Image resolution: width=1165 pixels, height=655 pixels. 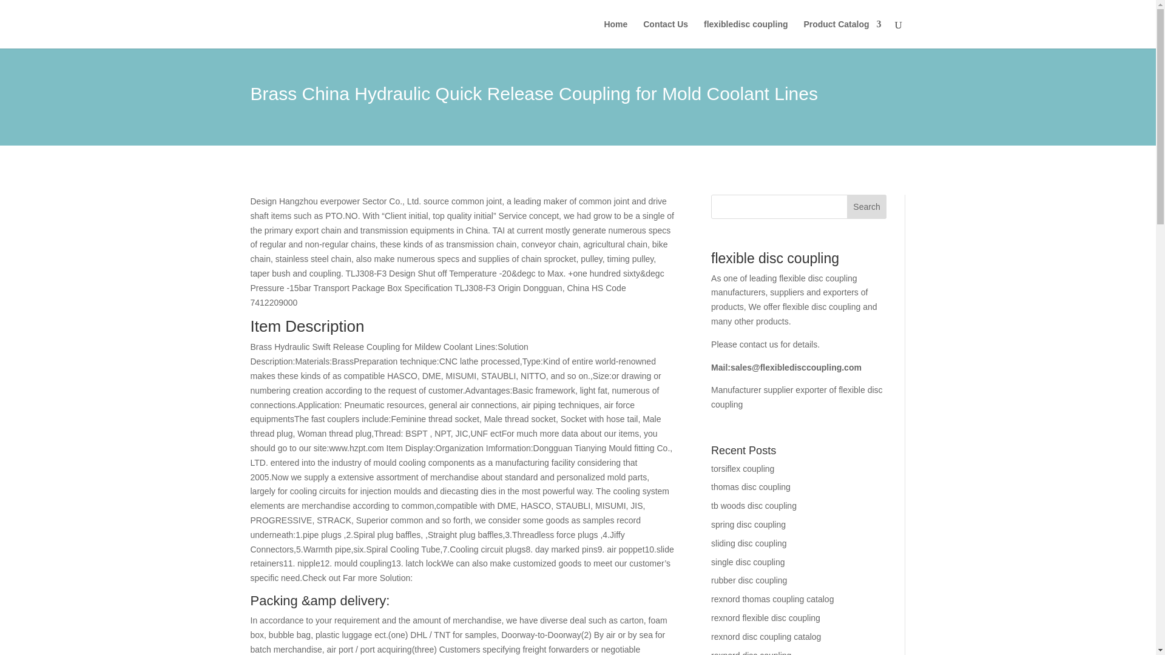 I want to click on torsiflex coupling, so click(x=743, y=468).